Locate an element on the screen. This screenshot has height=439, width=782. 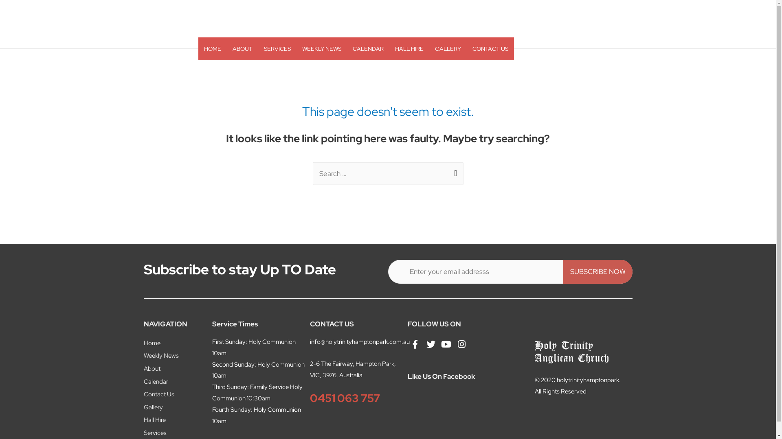
Services is located at coordinates (155, 433).